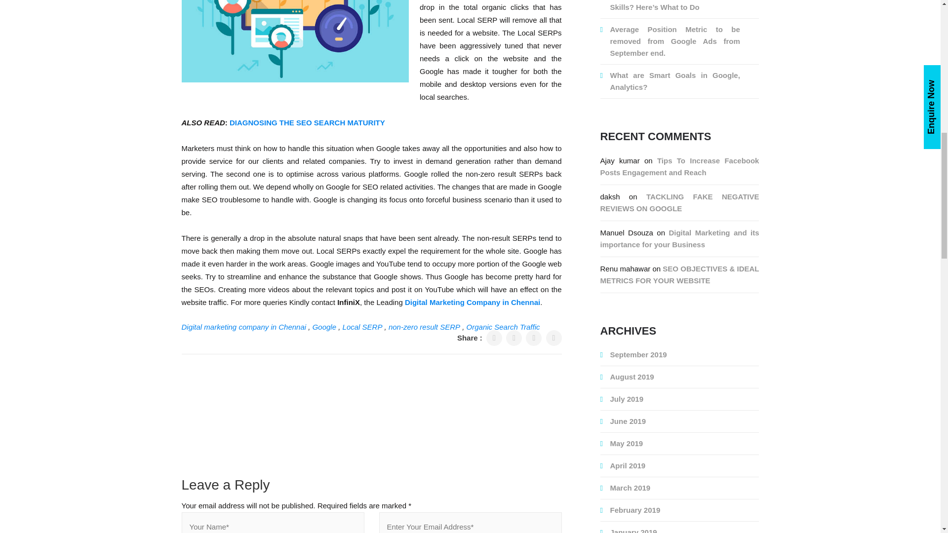 The image size is (948, 533). What do you see at coordinates (503, 327) in the screenshot?
I see `Organic Search Traffic` at bounding box center [503, 327].